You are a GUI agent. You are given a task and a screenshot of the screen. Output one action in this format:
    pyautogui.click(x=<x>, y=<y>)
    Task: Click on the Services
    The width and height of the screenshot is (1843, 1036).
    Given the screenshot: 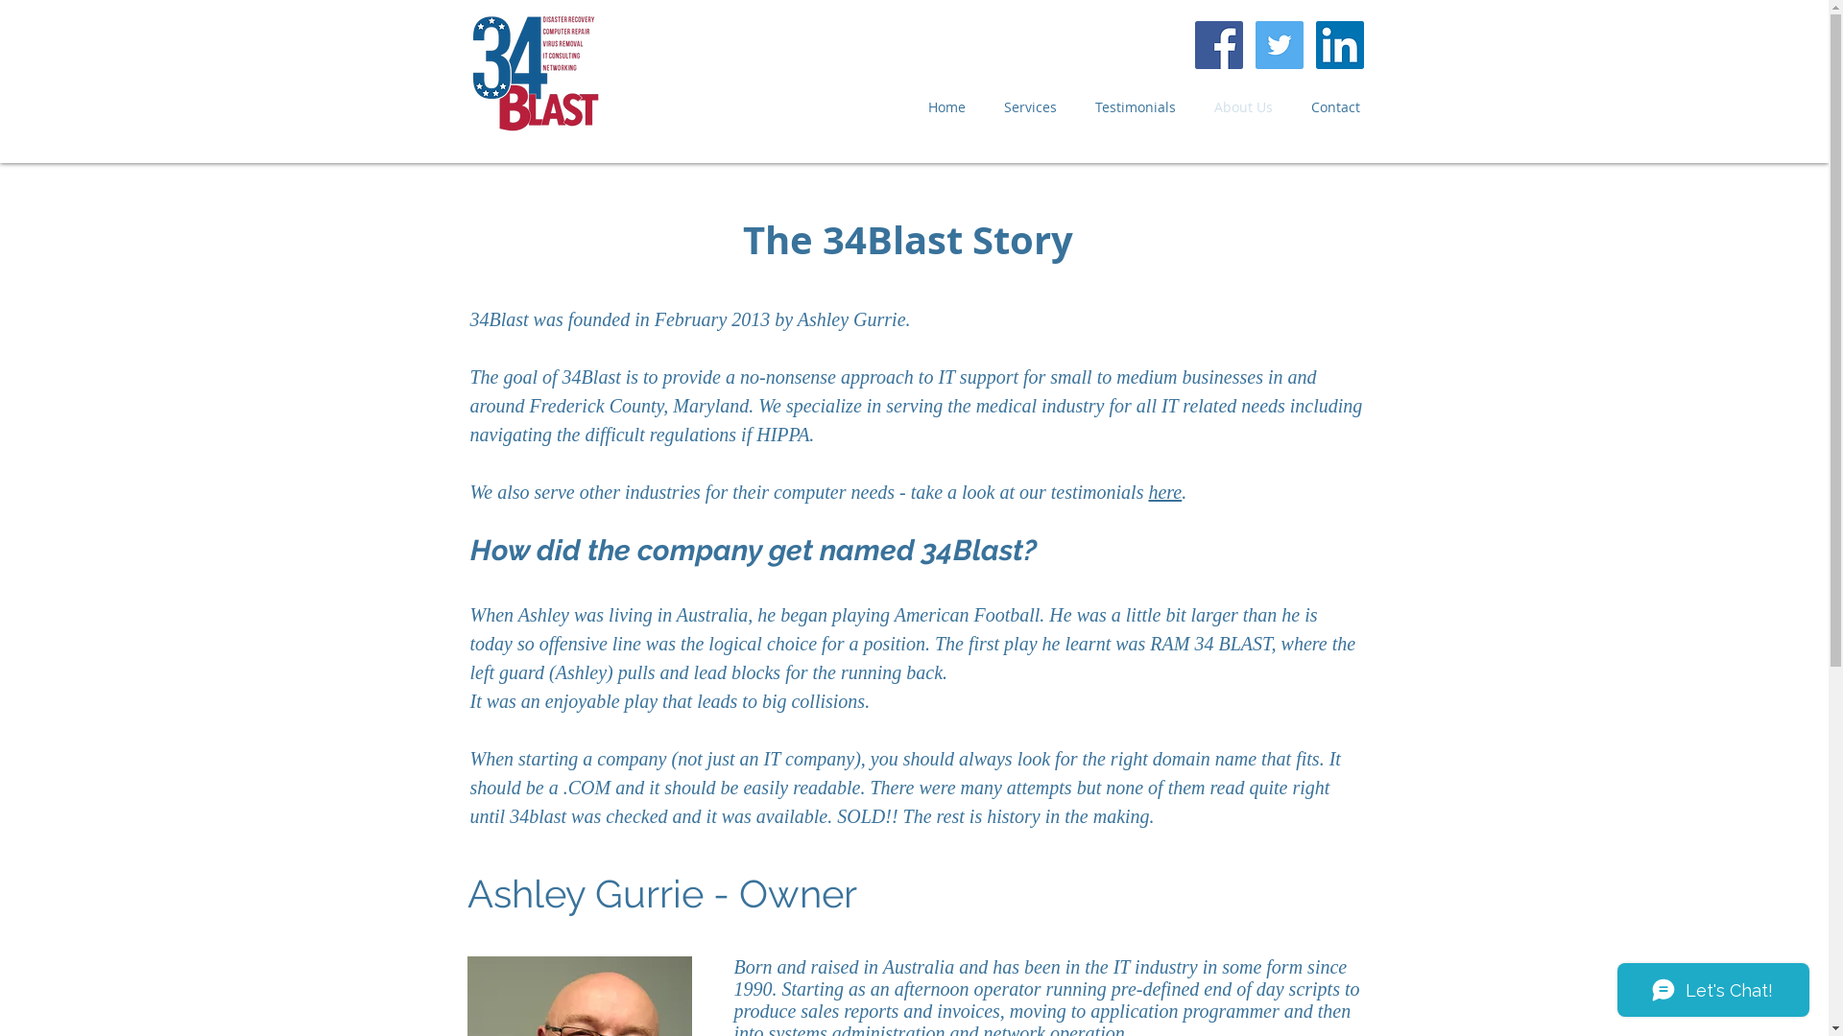 What is the action you would take?
    pyautogui.click(x=1031, y=107)
    